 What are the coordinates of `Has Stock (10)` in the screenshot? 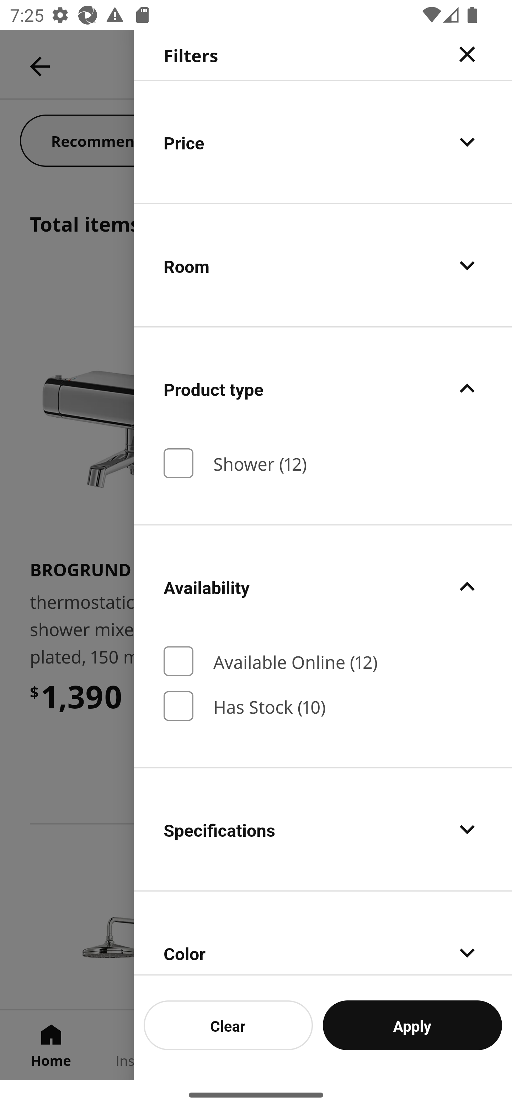 It's located at (323, 707).